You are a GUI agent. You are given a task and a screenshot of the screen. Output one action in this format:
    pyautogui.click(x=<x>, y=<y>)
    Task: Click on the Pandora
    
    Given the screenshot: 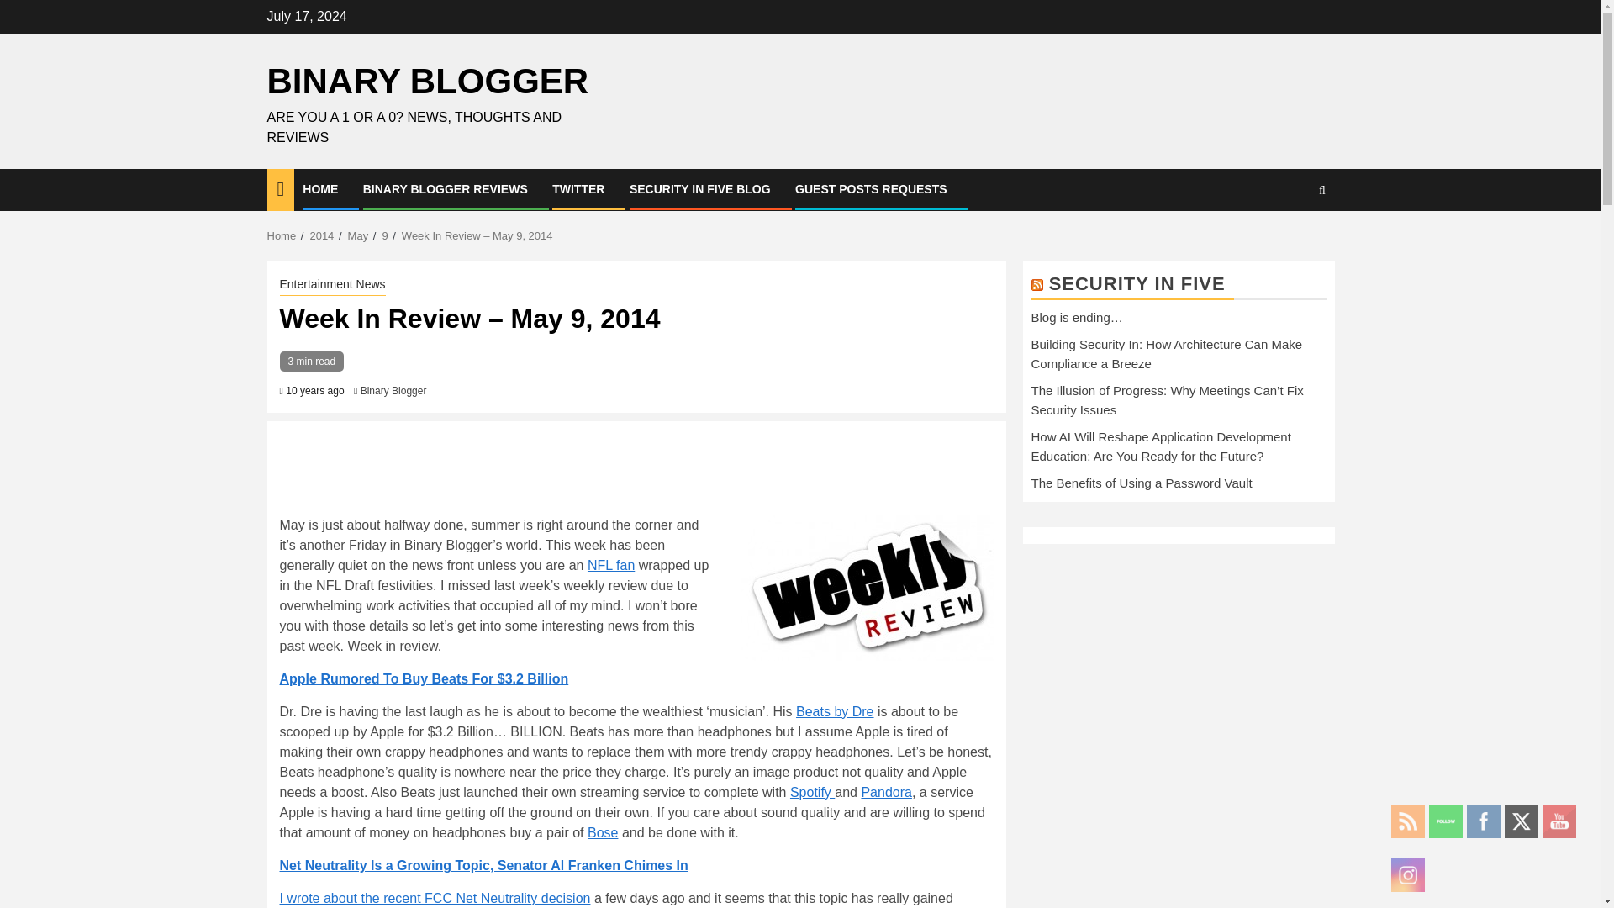 What is the action you would take?
    pyautogui.click(x=886, y=792)
    